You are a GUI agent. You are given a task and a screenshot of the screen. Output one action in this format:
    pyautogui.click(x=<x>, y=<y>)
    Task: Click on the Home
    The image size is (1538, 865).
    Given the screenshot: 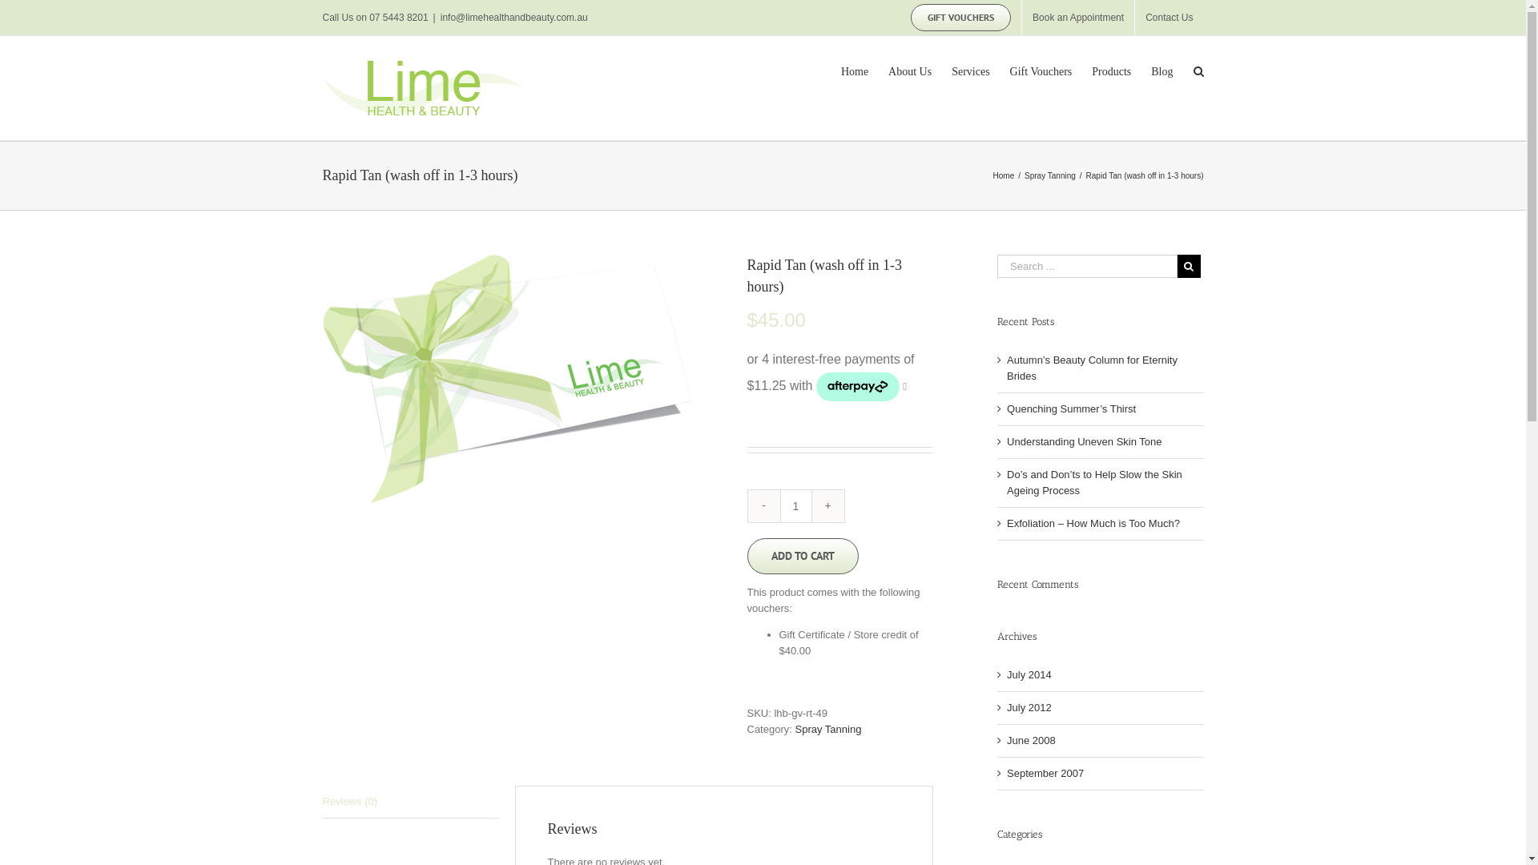 What is the action you would take?
    pyautogui.click(x=855, y=70)
    